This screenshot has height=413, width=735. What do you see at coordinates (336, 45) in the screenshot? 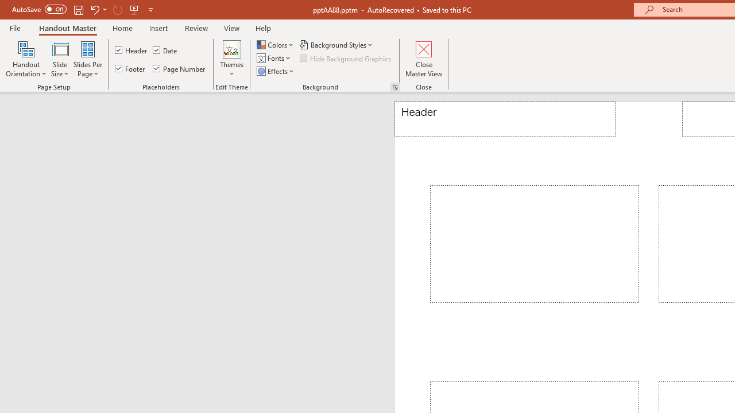
I see `Background Styles` at bounding box center [336, 45].